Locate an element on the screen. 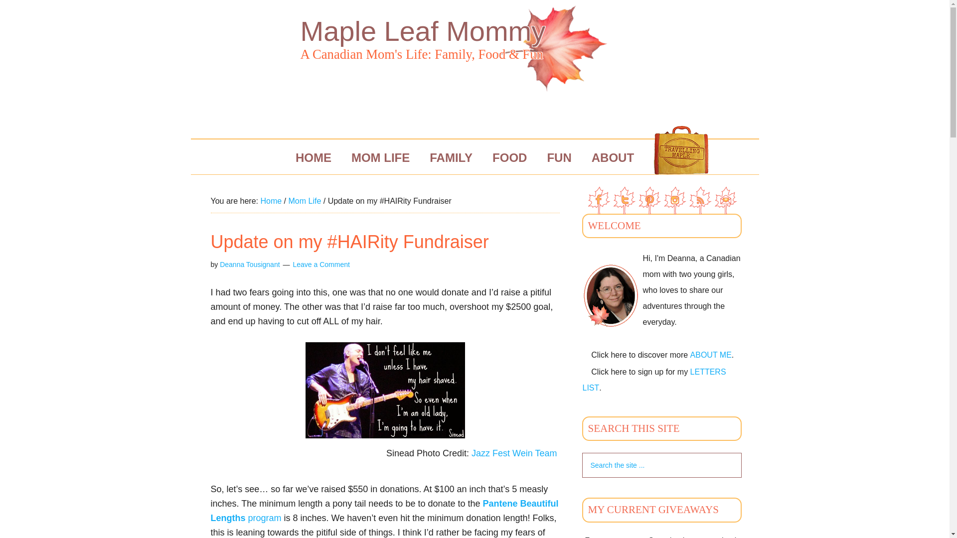  Jazz Fest Wein Team  is located at coordinates (515, 453).